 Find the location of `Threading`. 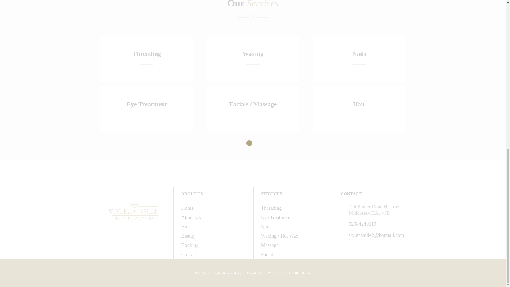

Threading is located at coordinates (271, 208).